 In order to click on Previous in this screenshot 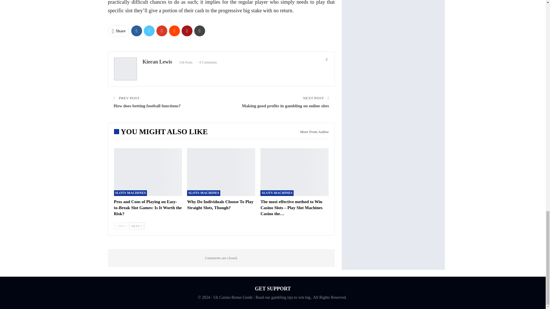, I will do `click(121, 226)`.